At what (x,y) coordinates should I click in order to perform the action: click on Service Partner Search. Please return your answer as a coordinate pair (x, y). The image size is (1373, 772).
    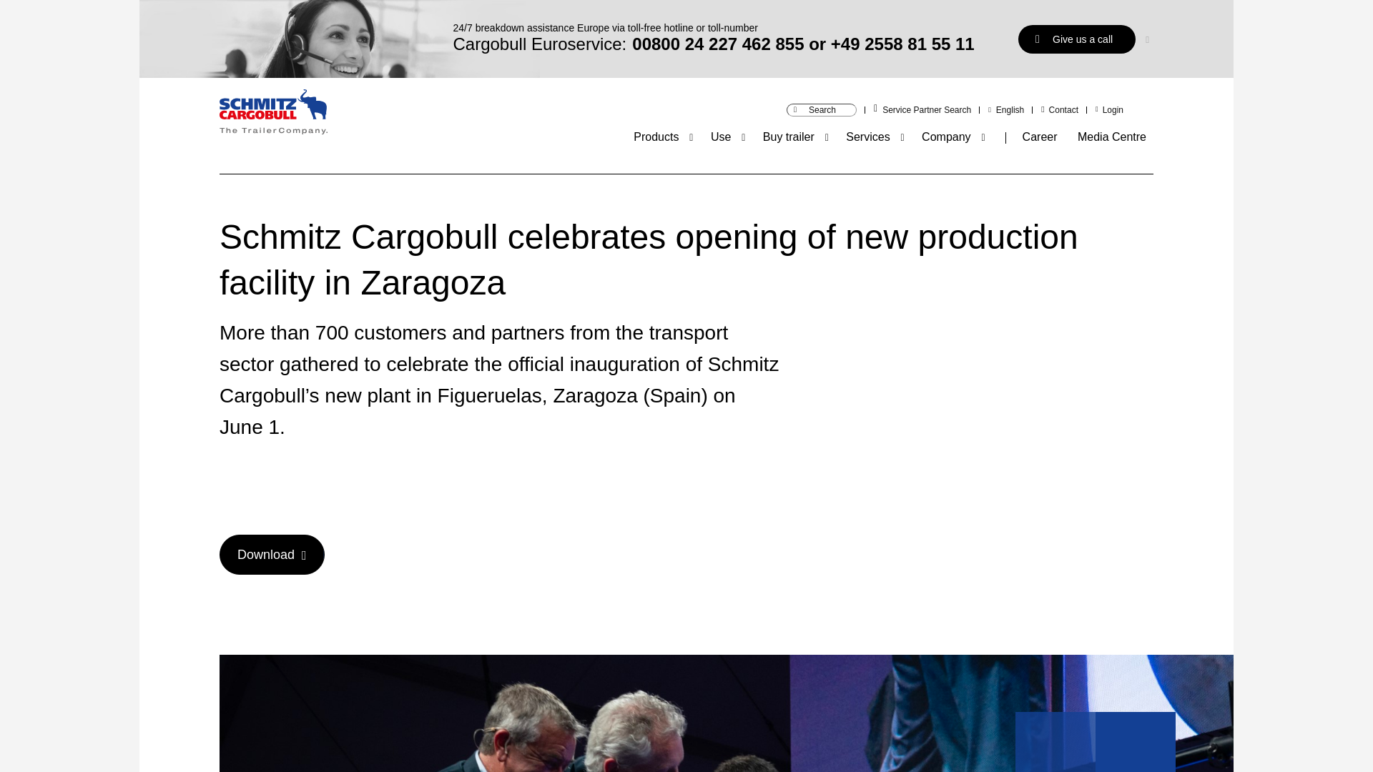
    Looking at the image, I should click on (927, 109).